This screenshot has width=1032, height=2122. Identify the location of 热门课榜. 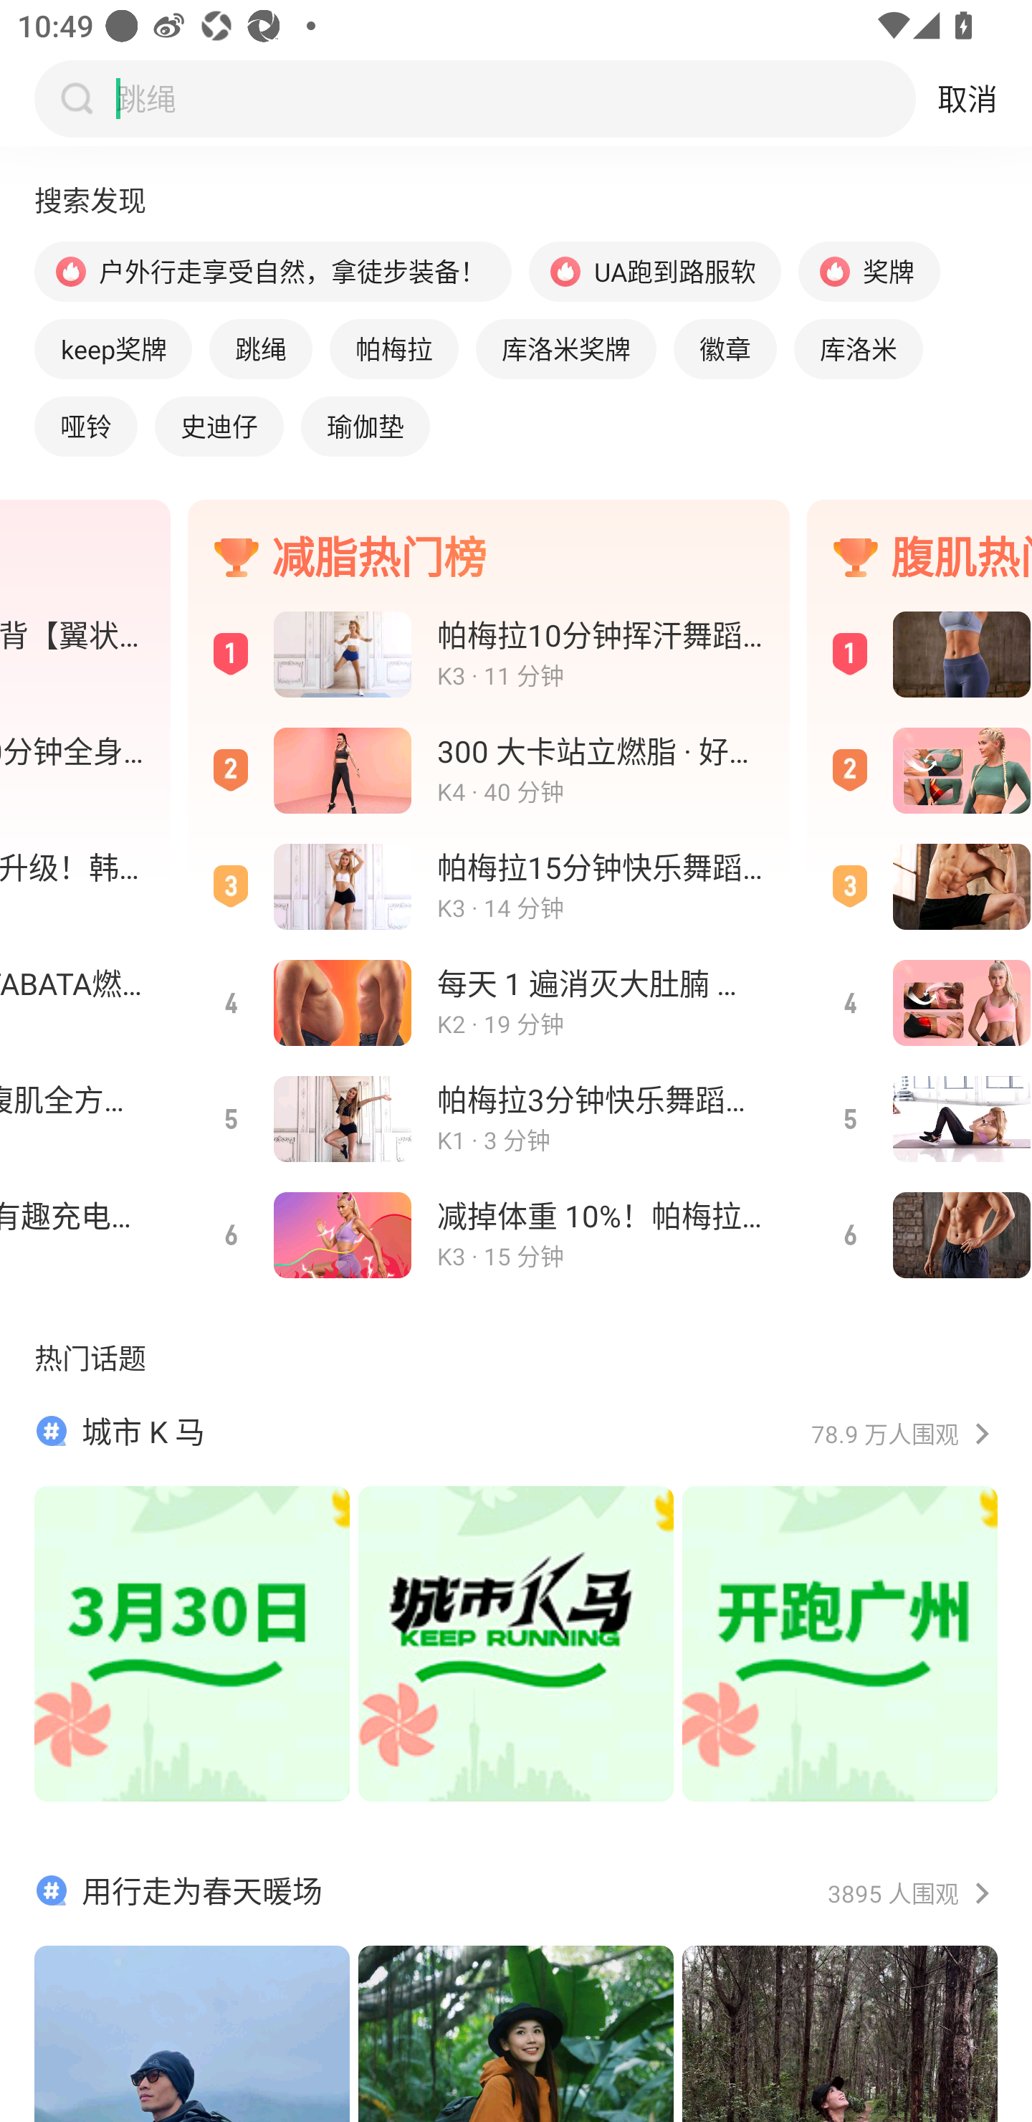
(919, 771).